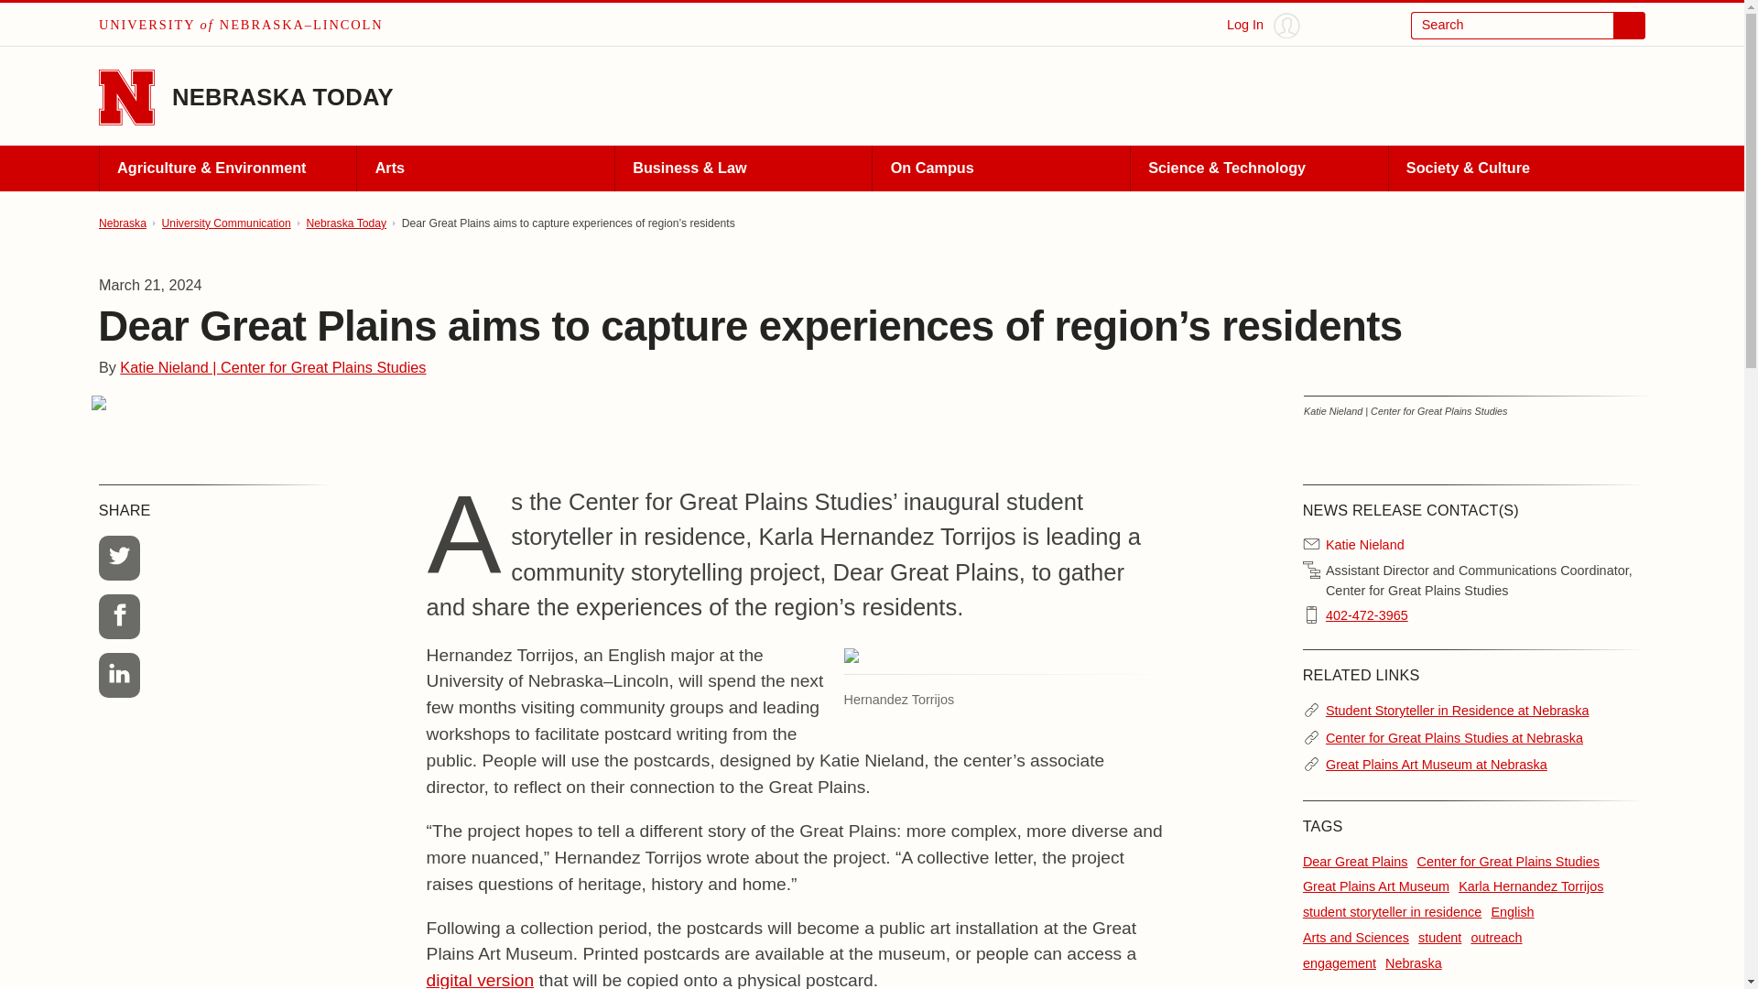 Image resolution: width=1758 pixels, height=989 pixels. I want to click on Arts and Sciences, so click(1355, 938).